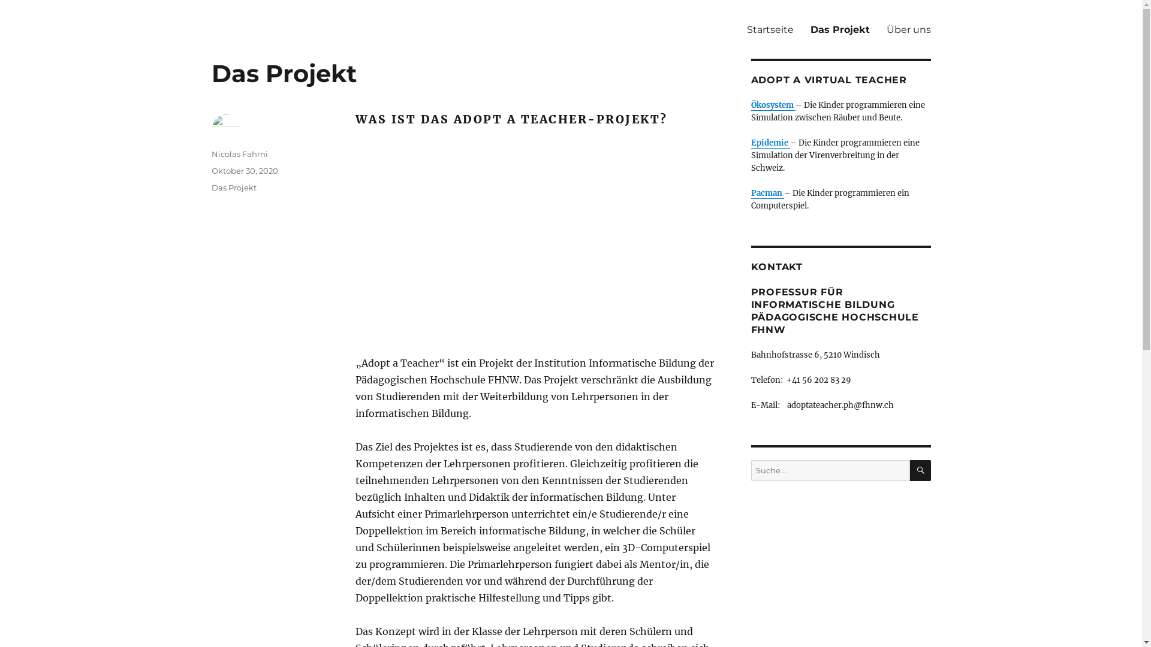 This screenshot has width=1151, height=647. I want to click on Adopt a Teacher, so click(282, 10).